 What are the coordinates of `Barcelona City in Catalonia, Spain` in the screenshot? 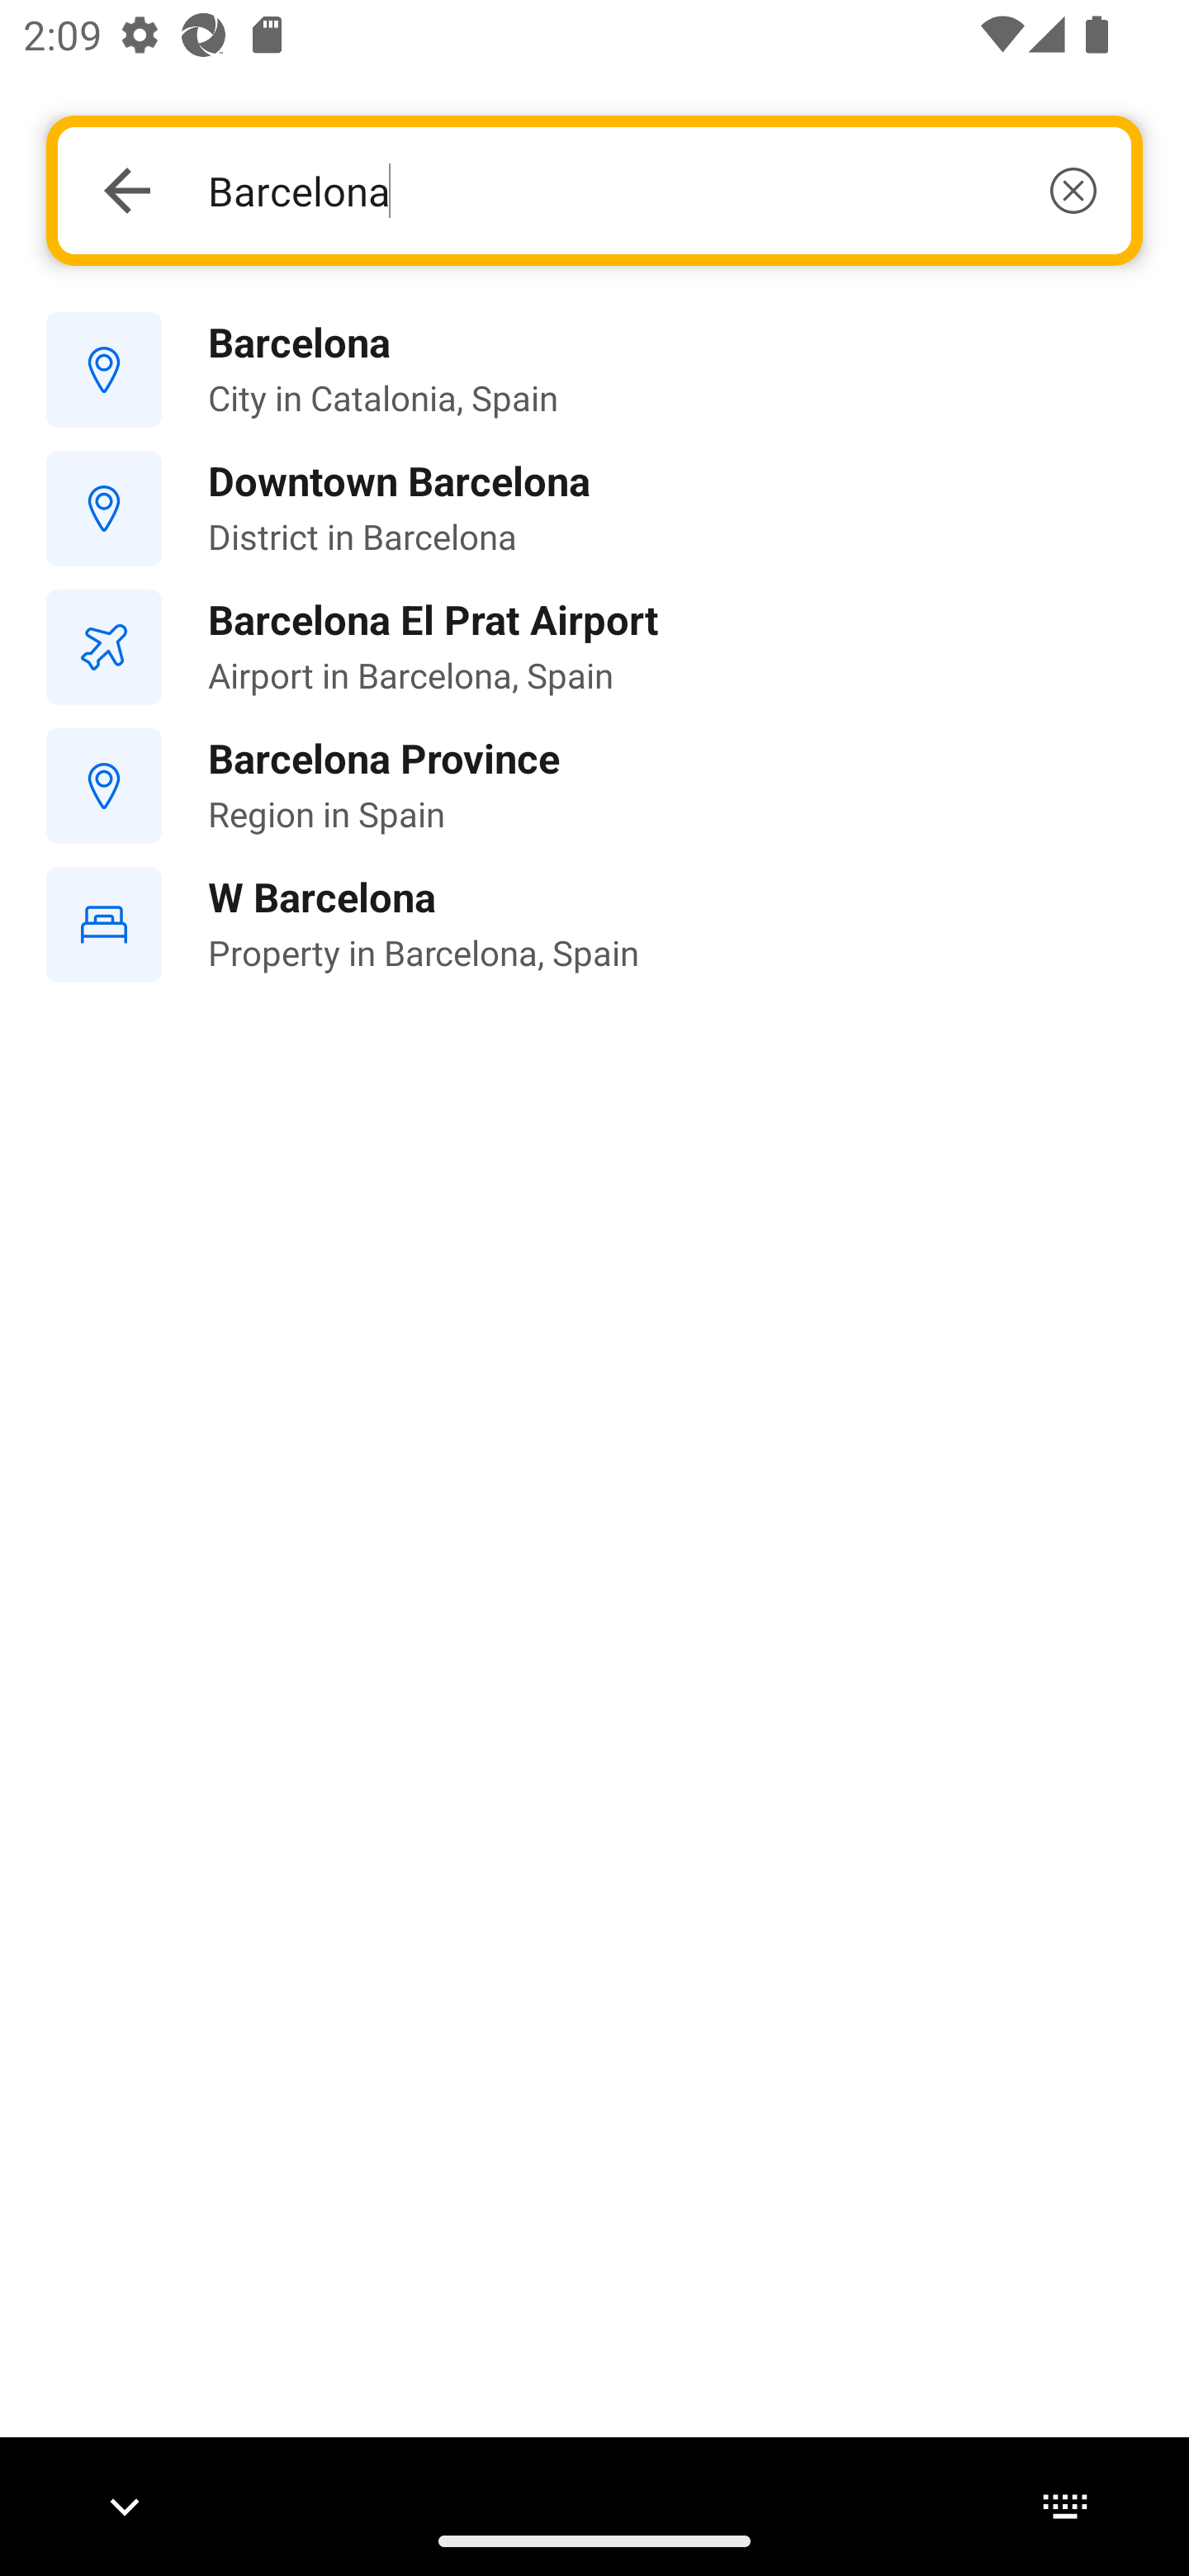 It's located at (594, 371).